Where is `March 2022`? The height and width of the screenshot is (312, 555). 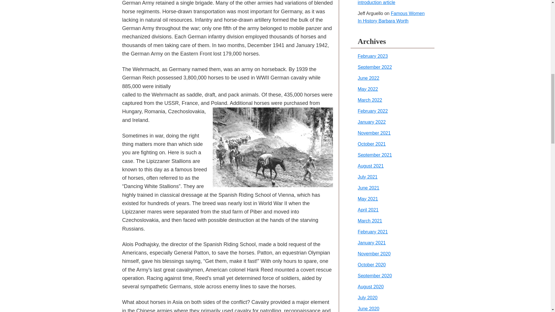
March 2022 is located at coordinates (370, 100).